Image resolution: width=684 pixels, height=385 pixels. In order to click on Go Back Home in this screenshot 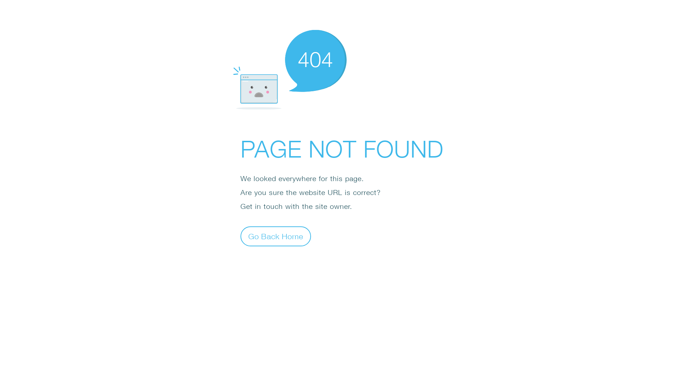, I will do `click(276, 236)`.